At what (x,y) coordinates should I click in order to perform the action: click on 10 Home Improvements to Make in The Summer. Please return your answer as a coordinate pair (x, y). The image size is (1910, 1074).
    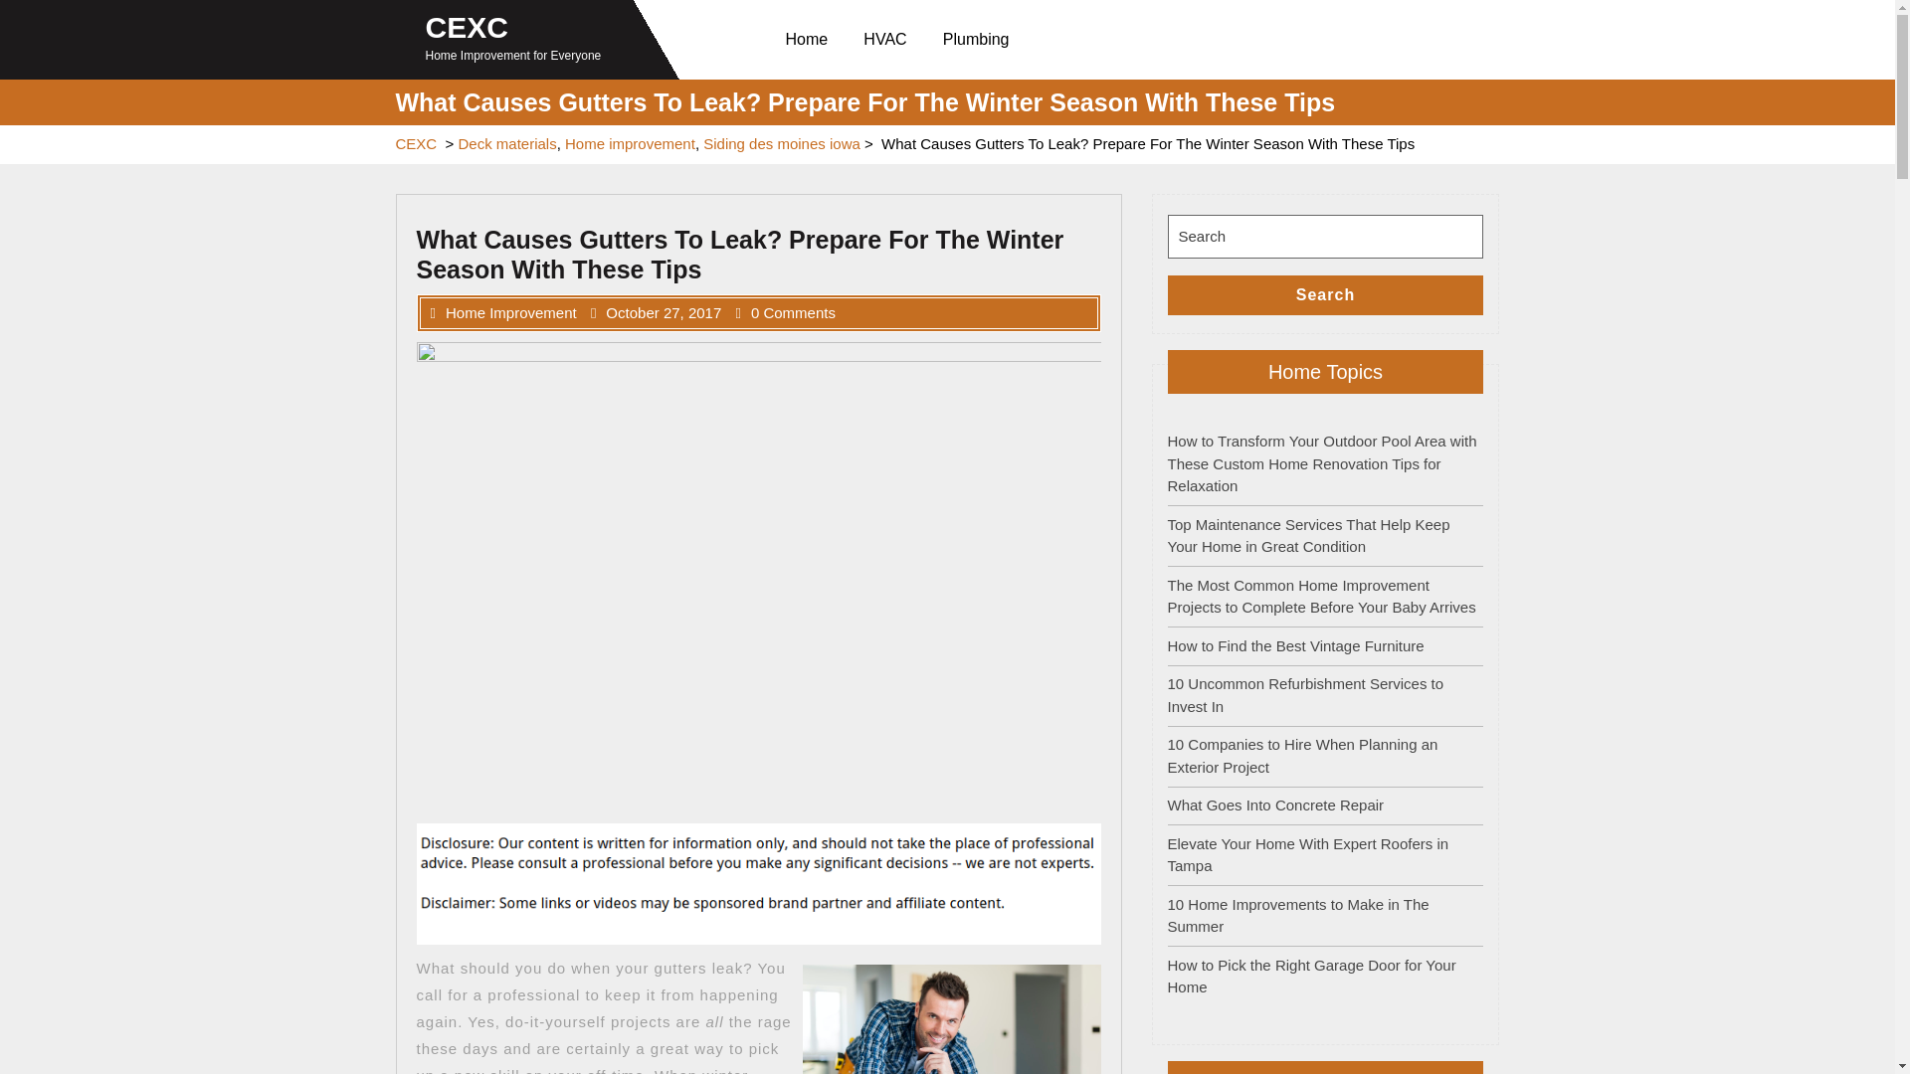
    Looking at the image, I should click on (1297, 914).